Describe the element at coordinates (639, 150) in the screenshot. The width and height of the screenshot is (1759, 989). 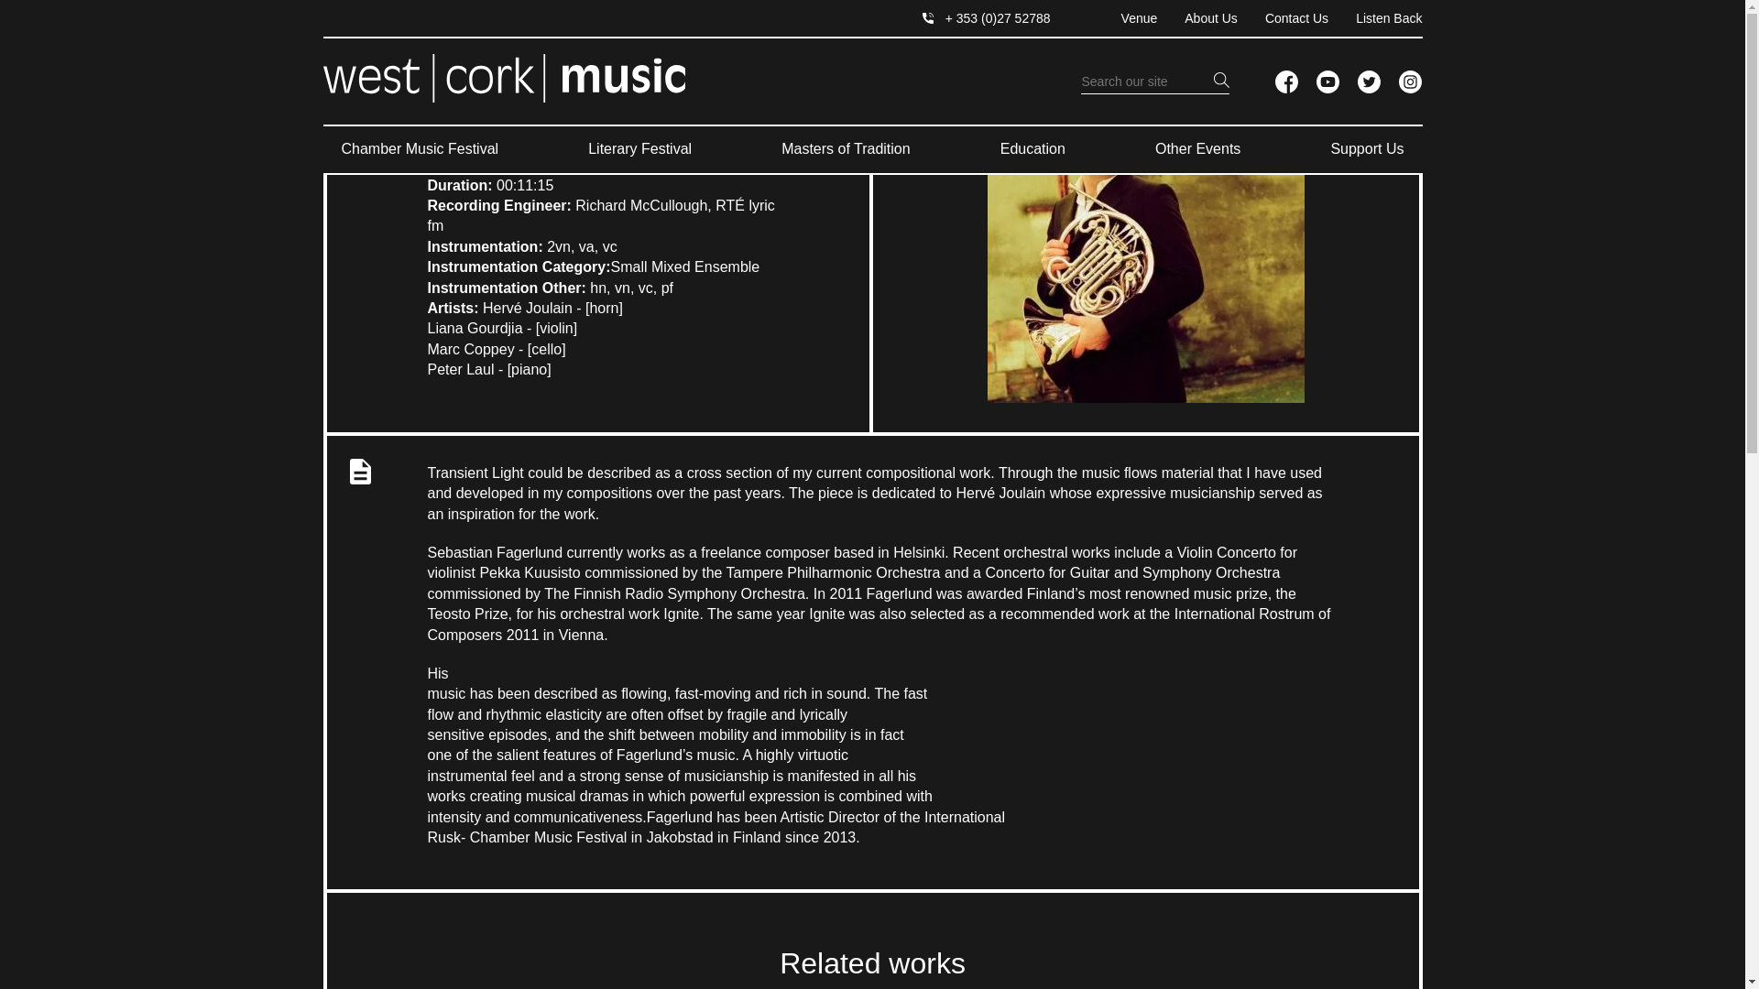
I see `Literary Festival` at that location.